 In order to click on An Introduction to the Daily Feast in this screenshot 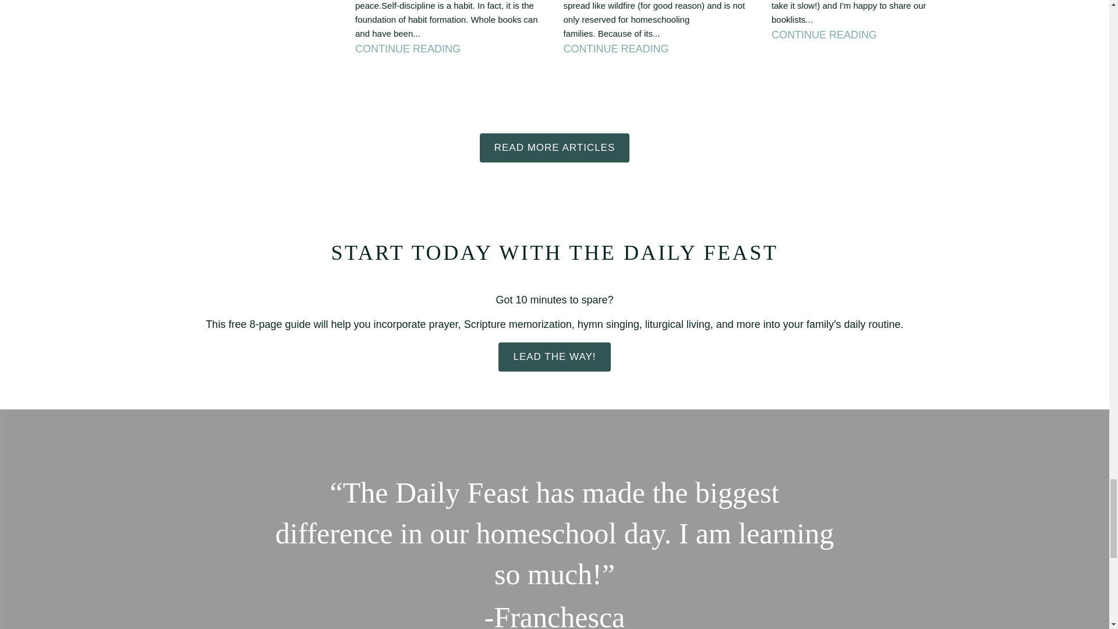, I will do `click(554, 356)`.